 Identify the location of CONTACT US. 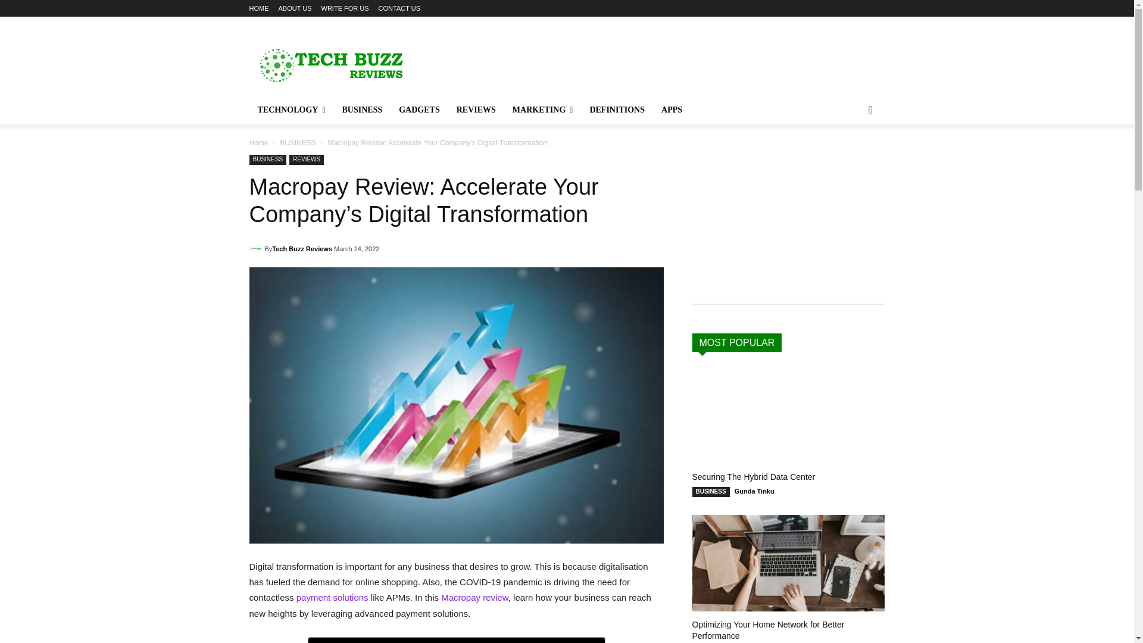
(399, 8).